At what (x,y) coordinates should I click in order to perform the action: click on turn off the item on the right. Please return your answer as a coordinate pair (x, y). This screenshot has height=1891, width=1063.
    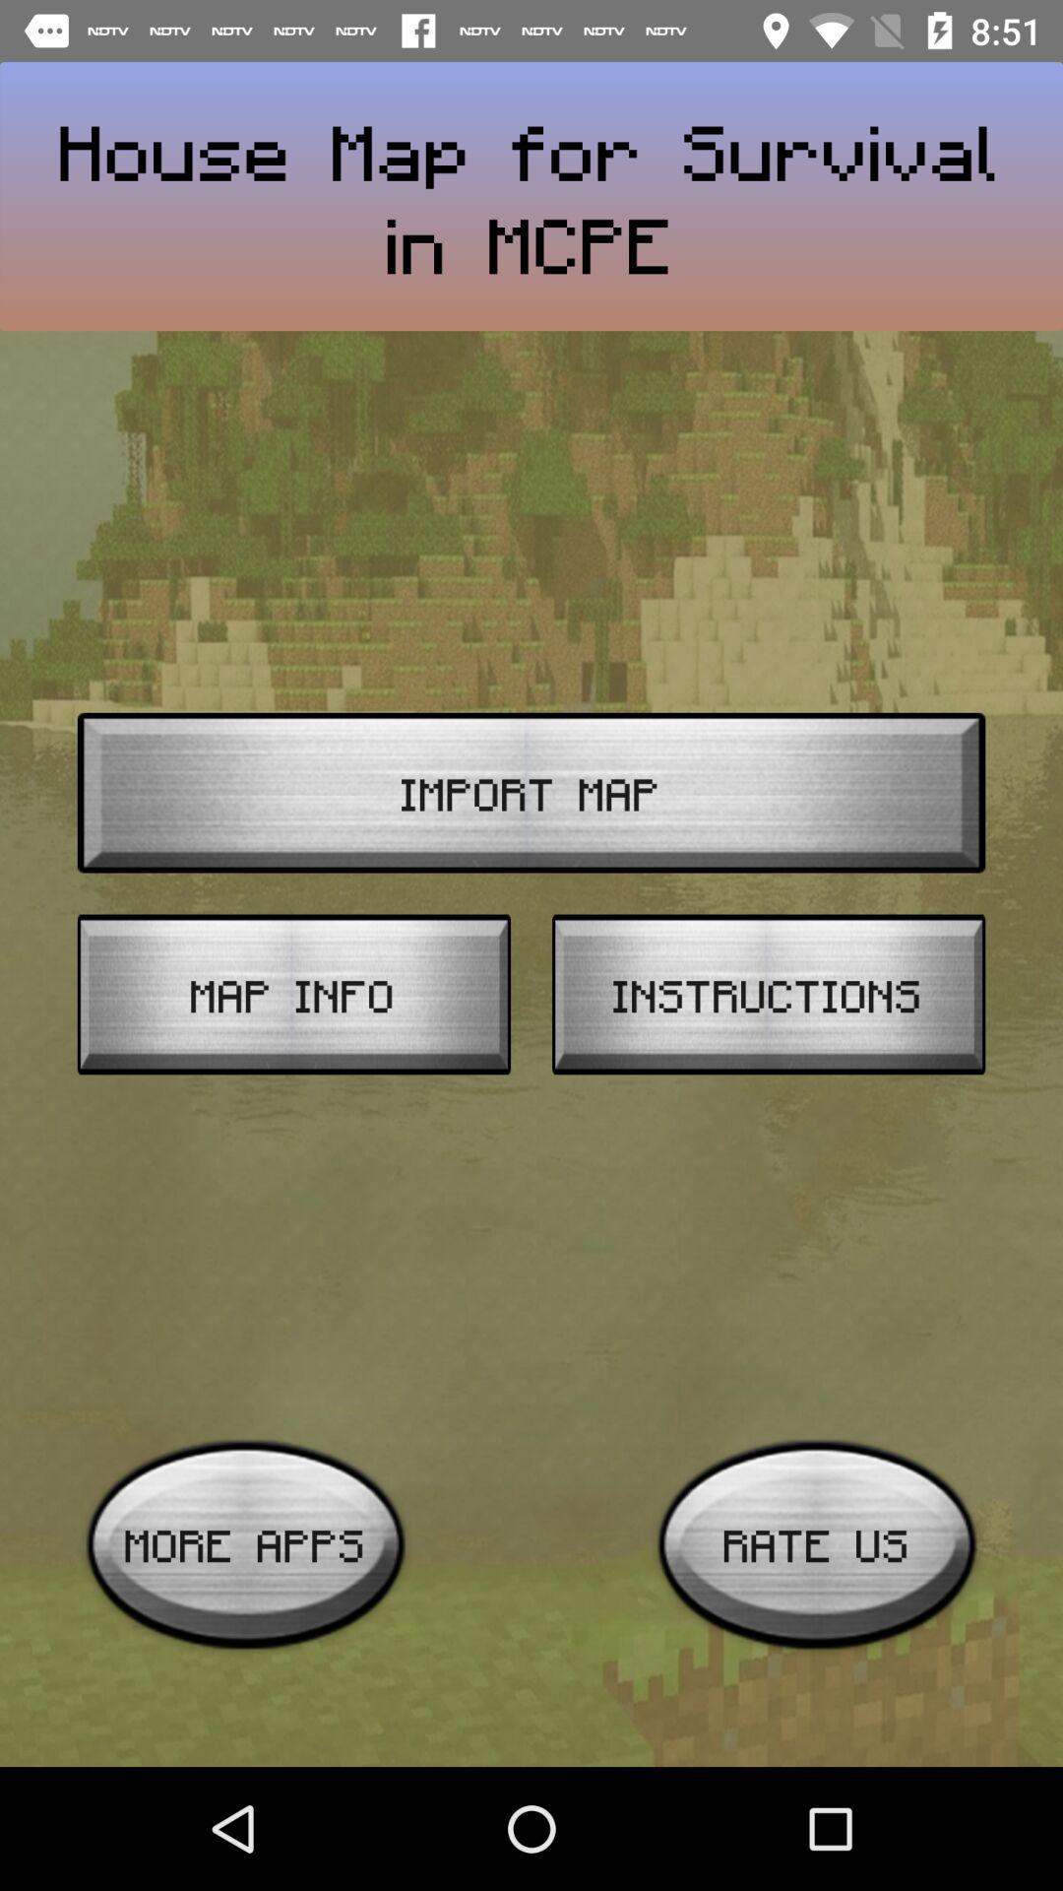
    Looking at the image, I should click on (769, 995).